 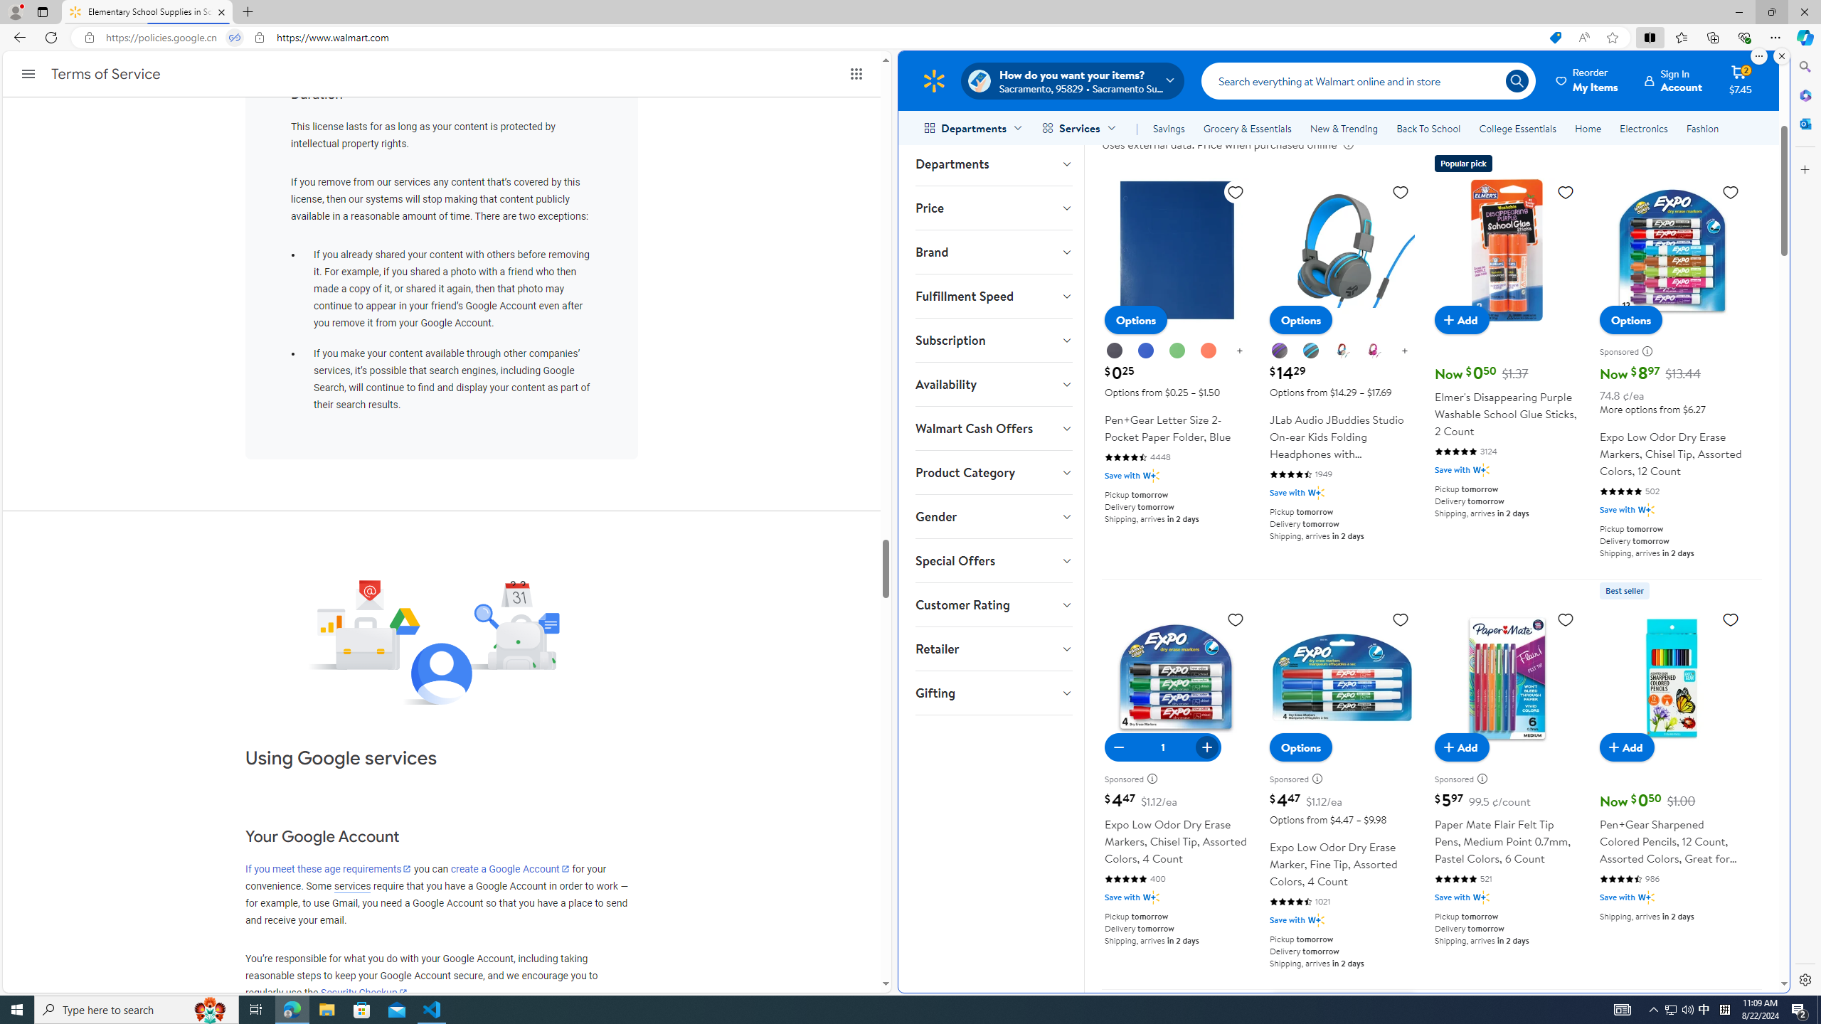 What do you see at coordinates (1517, 80) in the screenshot?
I see `Search icon` at bounding box center [1517, 80].